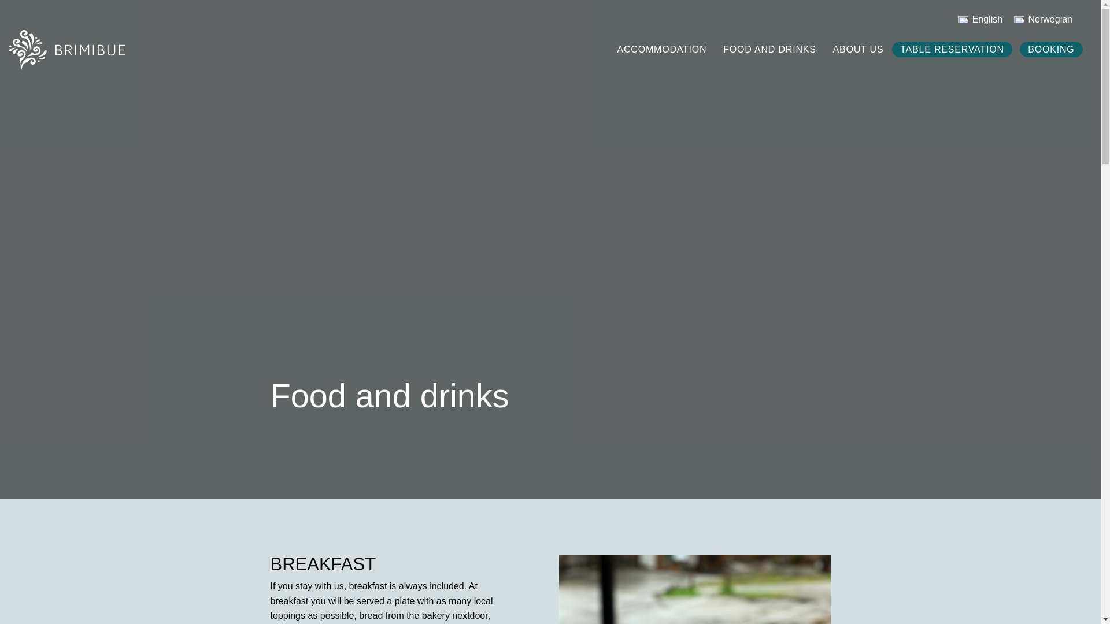 The height and width of the screenshot is (624, 1110). Describe the element at coordinates (980, 20) in the screenshot. I see `English` at that location.